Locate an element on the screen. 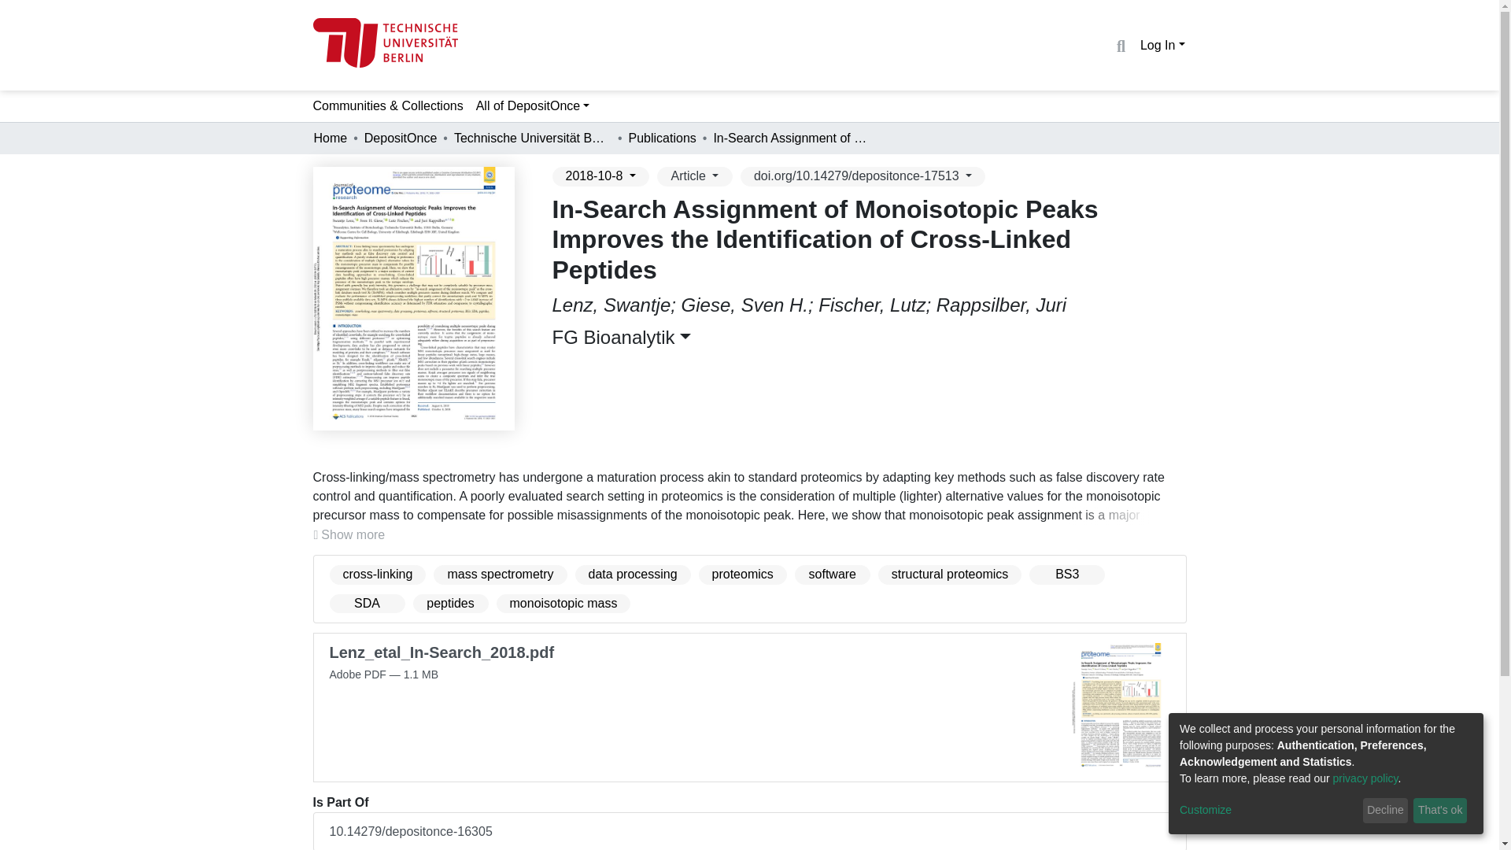  software is located at coordinates (832, 575).